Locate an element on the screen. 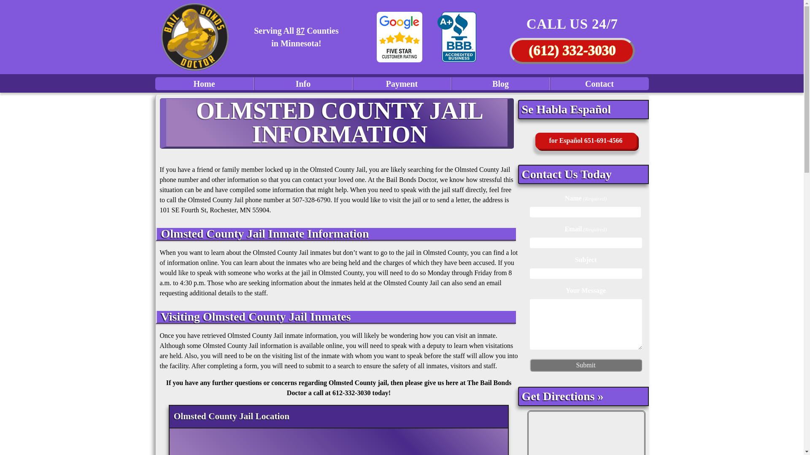  Submit is located at coordinates (586, 365).